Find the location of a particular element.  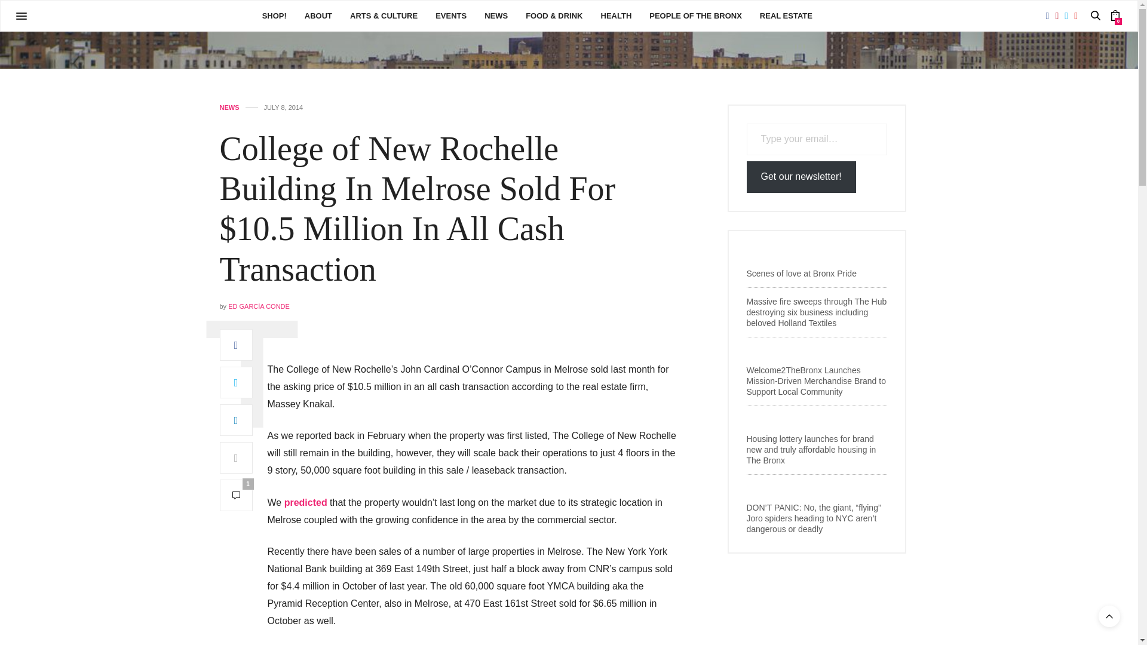

predicted is located at coordinates (306, 502).